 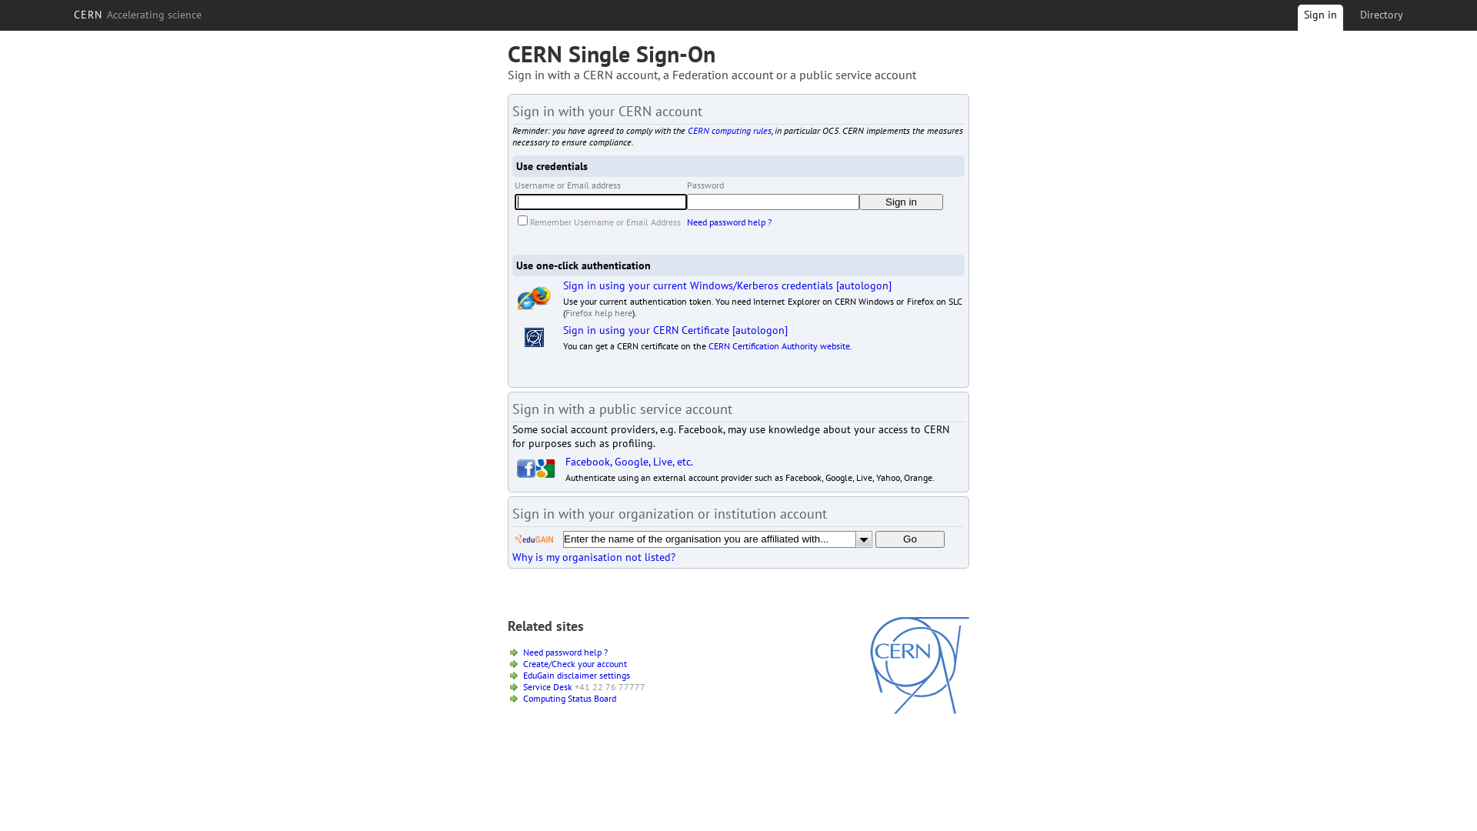 What do you see at coordinates (864, 285) in the screenshot?
I see `[autologon]` at bounding box center [864, 285].